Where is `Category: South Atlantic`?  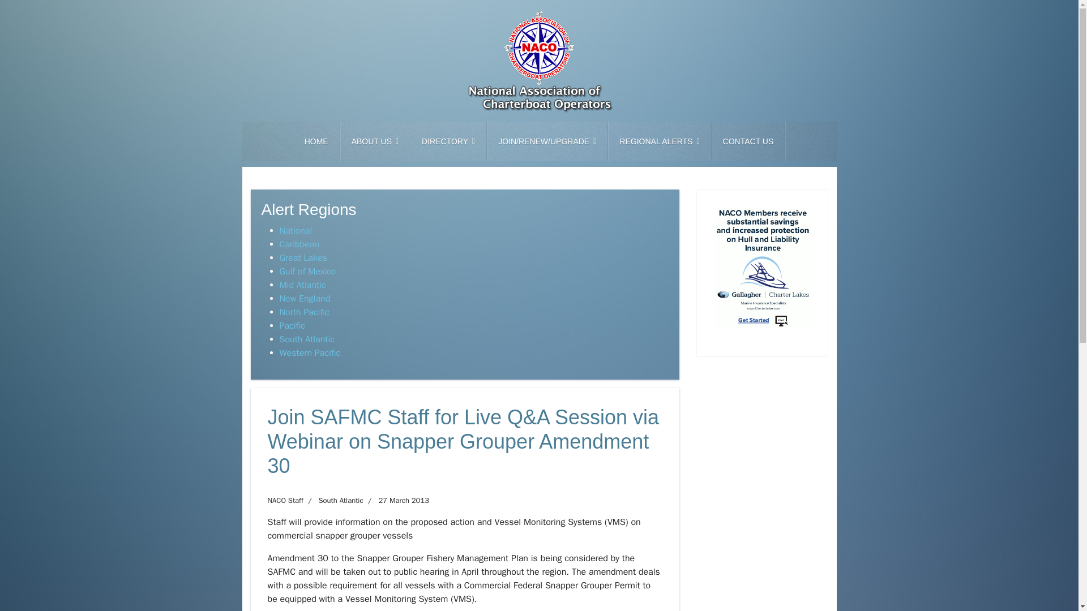 Category: South Atlantic is located at coordinates (333, 500).